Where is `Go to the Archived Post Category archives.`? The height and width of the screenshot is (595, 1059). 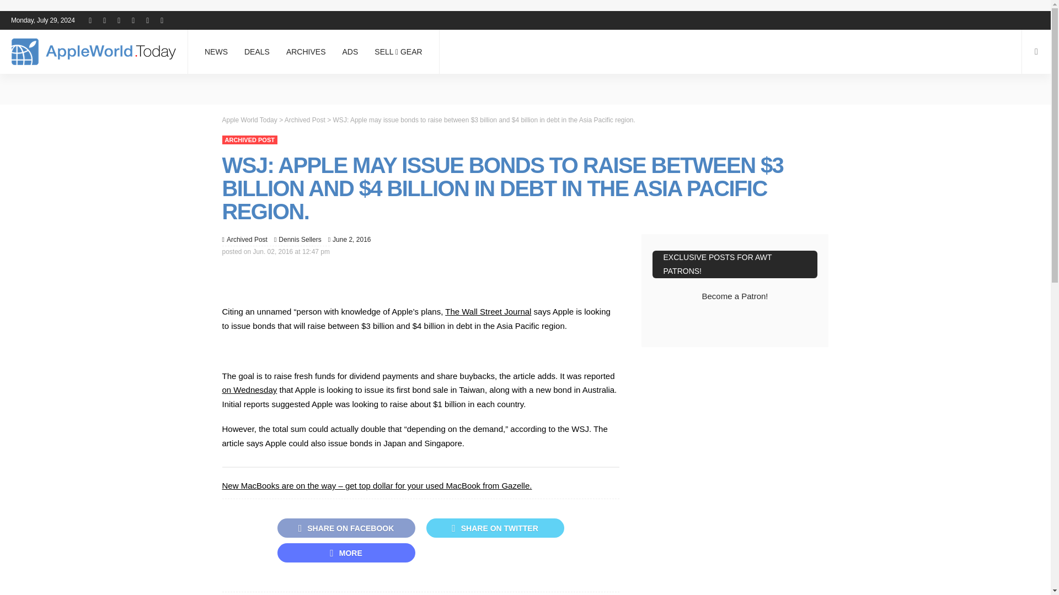
Go to the Archived Post Category archives. is located at coordinates (304, 119).